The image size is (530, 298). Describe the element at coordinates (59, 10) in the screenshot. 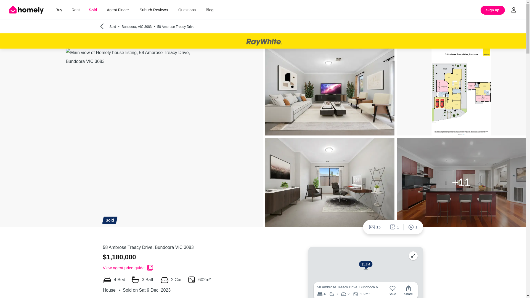

I see `Buy` at that location.